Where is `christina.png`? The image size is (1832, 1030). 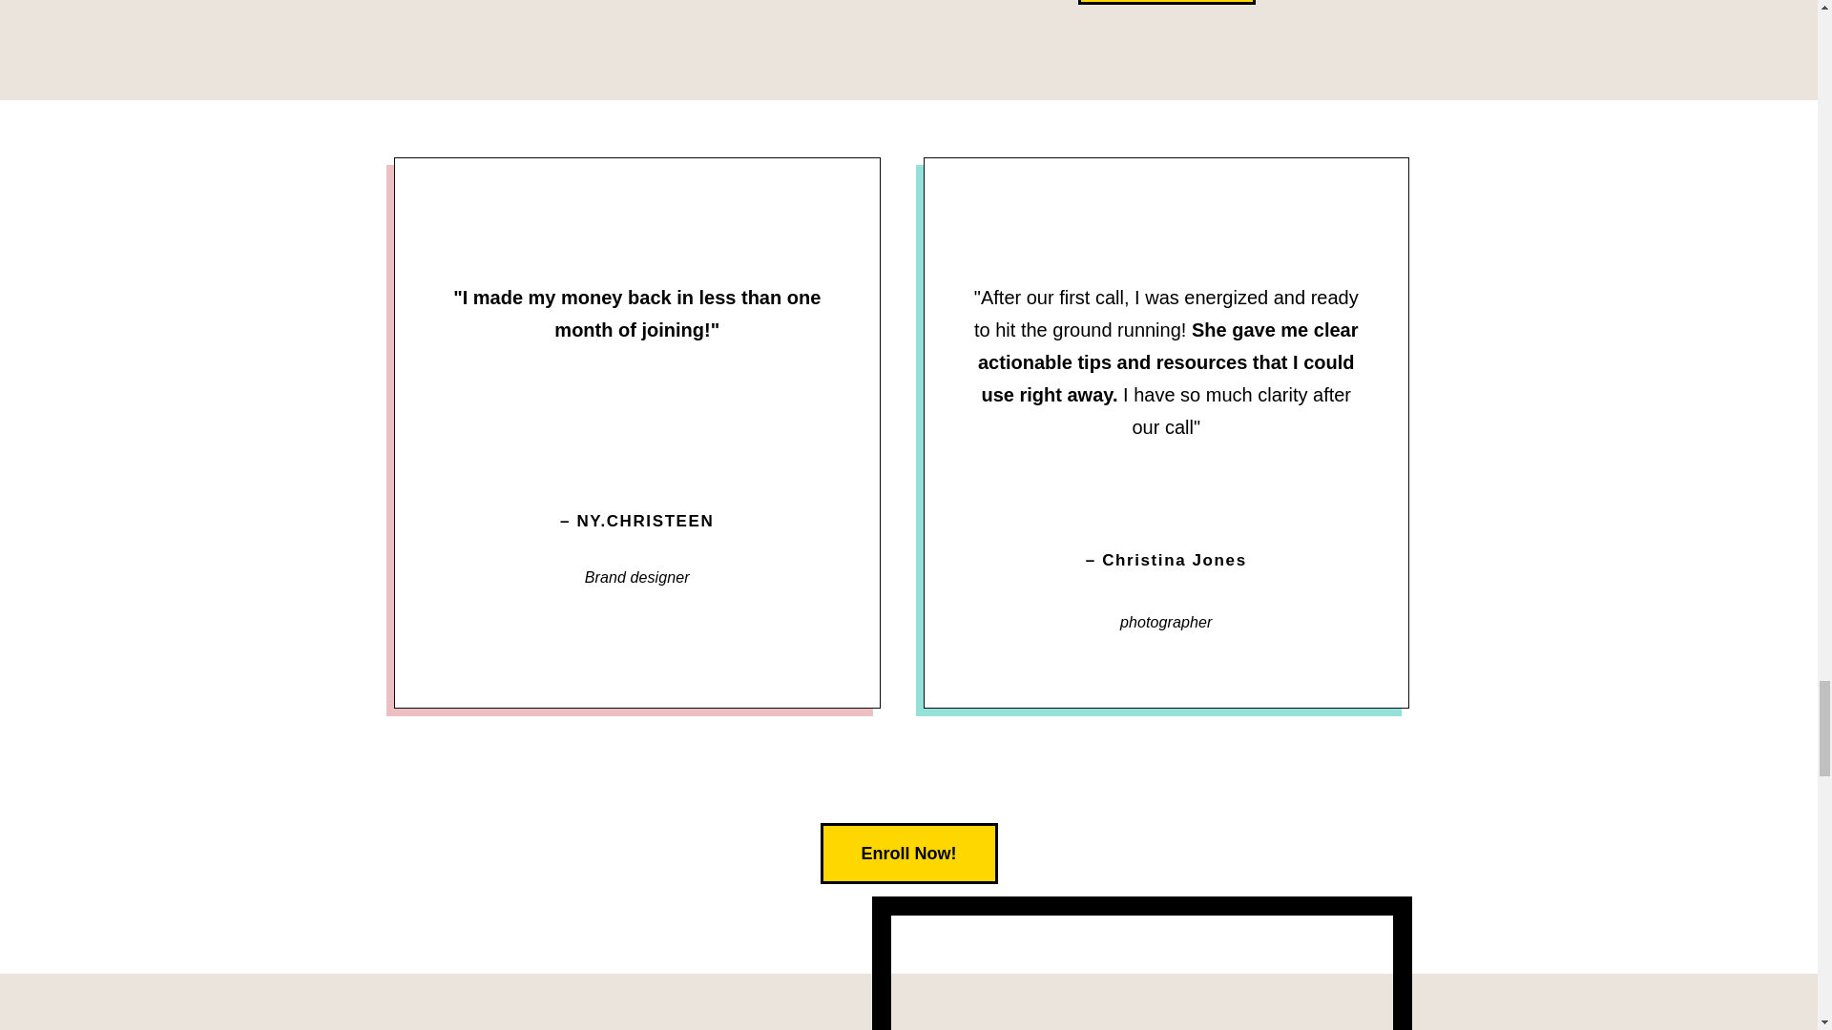 christina.png is located at coordinates (1166, 495).